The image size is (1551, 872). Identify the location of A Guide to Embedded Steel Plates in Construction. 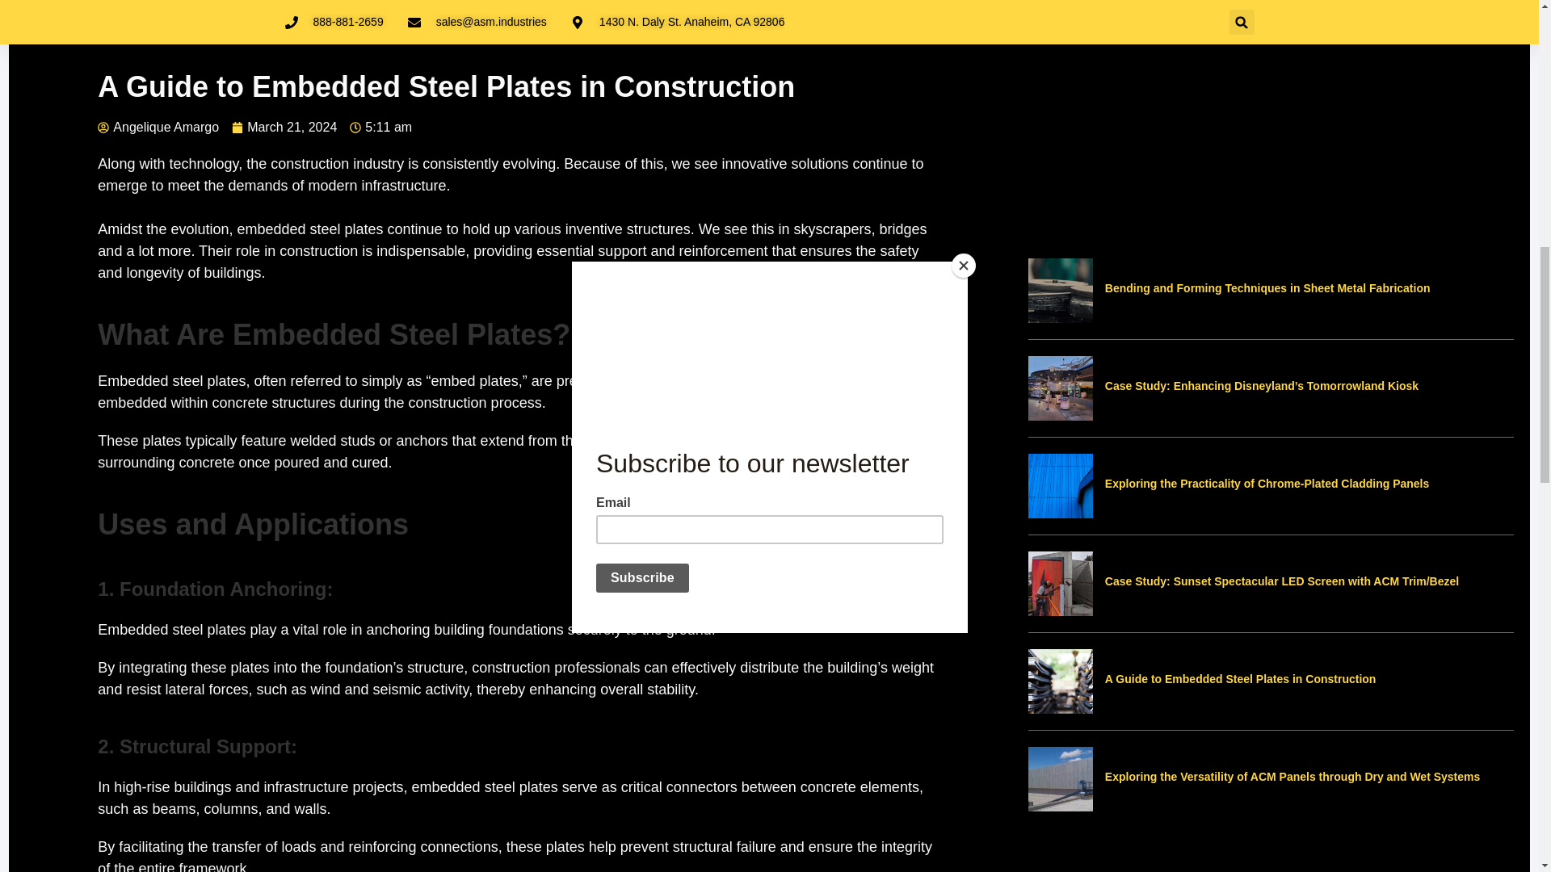
(1241, 678).